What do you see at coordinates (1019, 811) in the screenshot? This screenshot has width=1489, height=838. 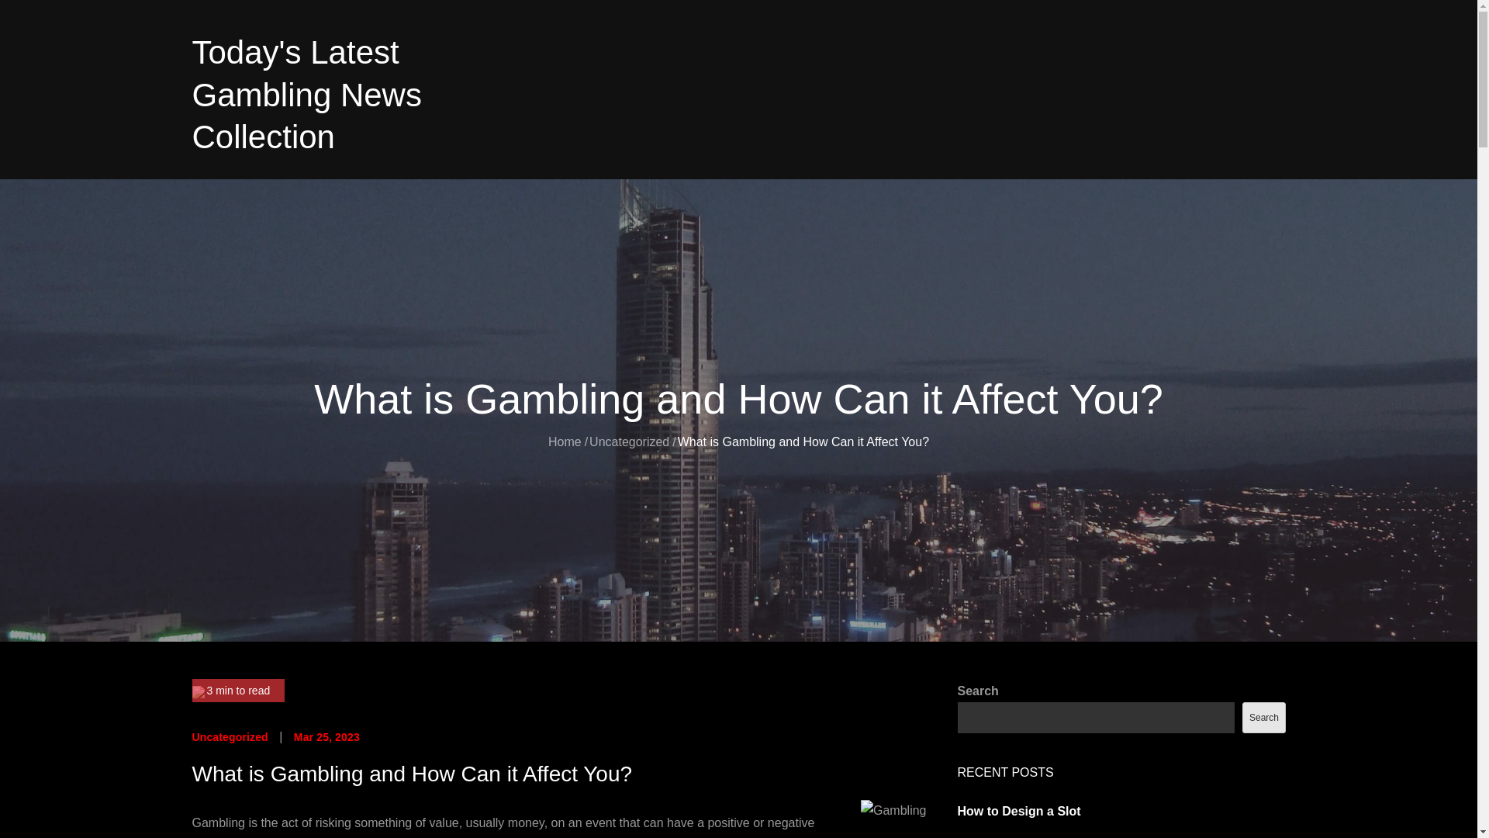 I see `How to Design a Slot` at bounding box center [1019, 811].